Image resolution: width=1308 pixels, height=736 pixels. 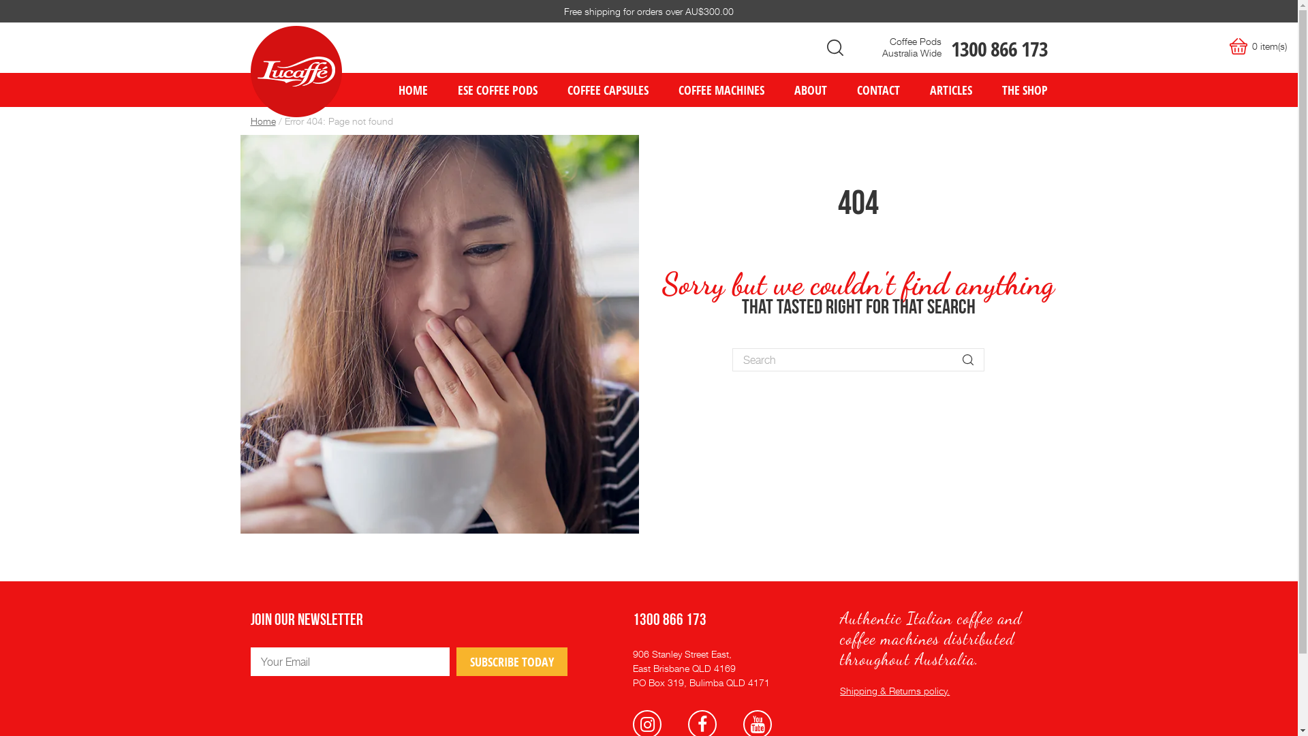 I want to click on COFFEE CAPSULES, so click(x=607, y=90).